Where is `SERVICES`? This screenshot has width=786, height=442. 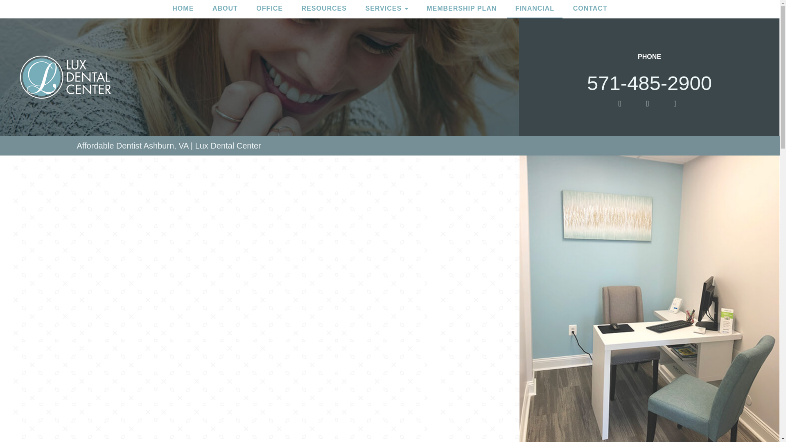 SERVICES is located at coordinates (386, 9).